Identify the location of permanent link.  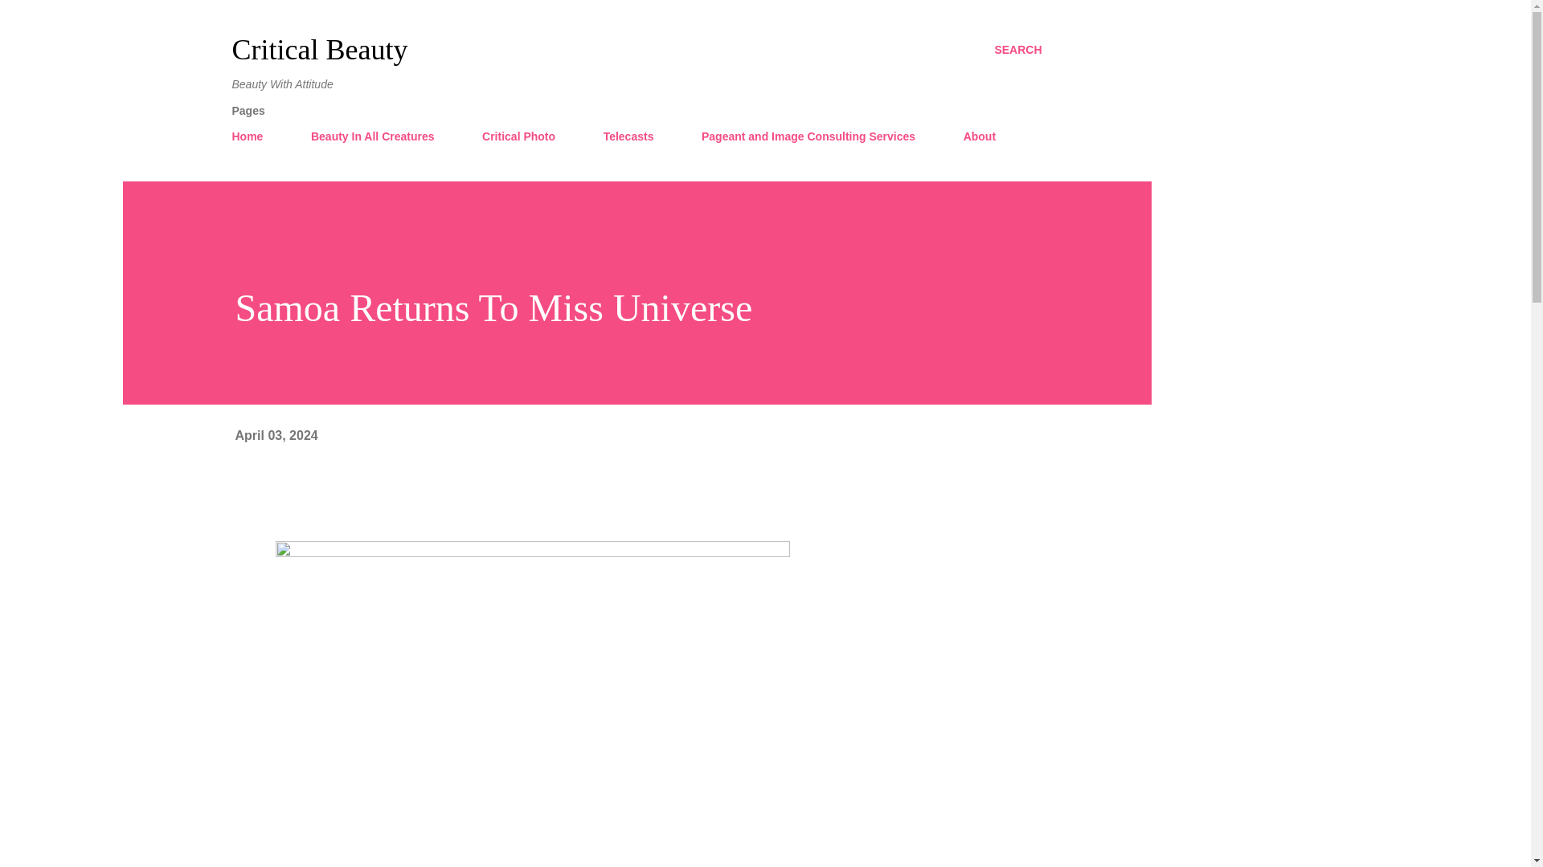
(276, 435).